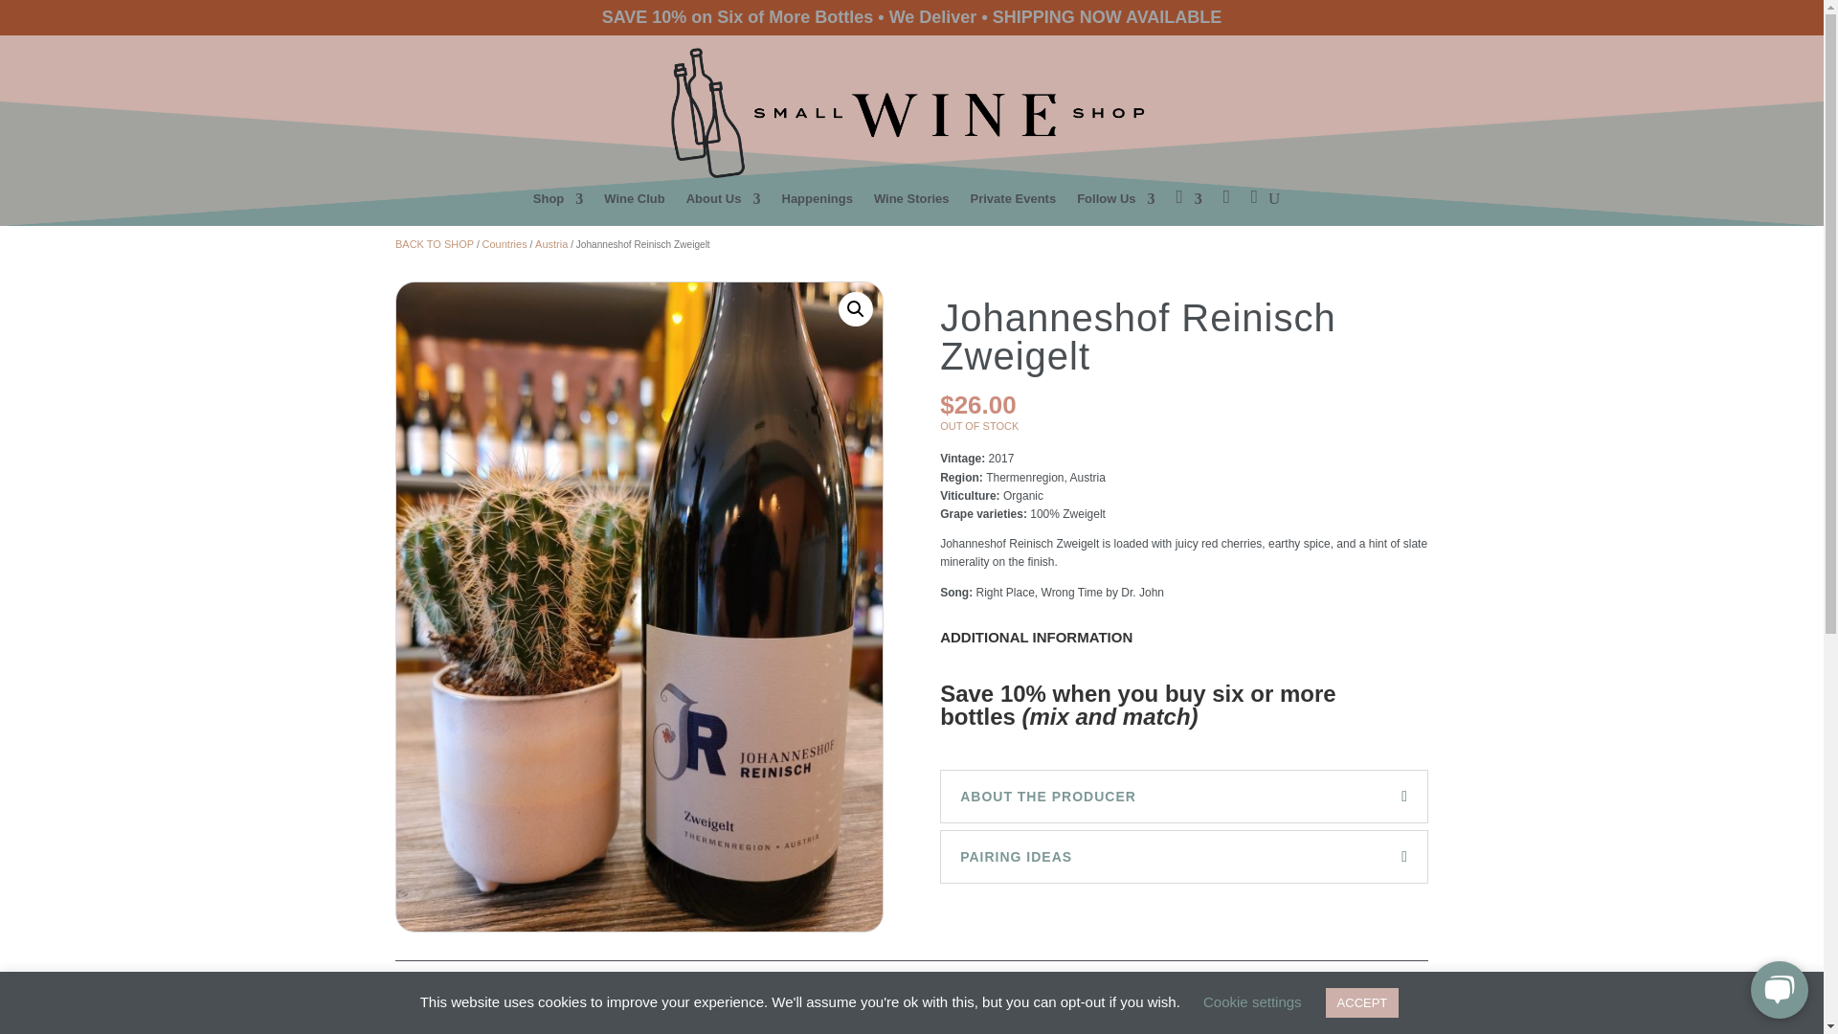 Image resolution: width=1838 pixels, height=1034 pixels. I want to click on Happenings, so click(817, 203).